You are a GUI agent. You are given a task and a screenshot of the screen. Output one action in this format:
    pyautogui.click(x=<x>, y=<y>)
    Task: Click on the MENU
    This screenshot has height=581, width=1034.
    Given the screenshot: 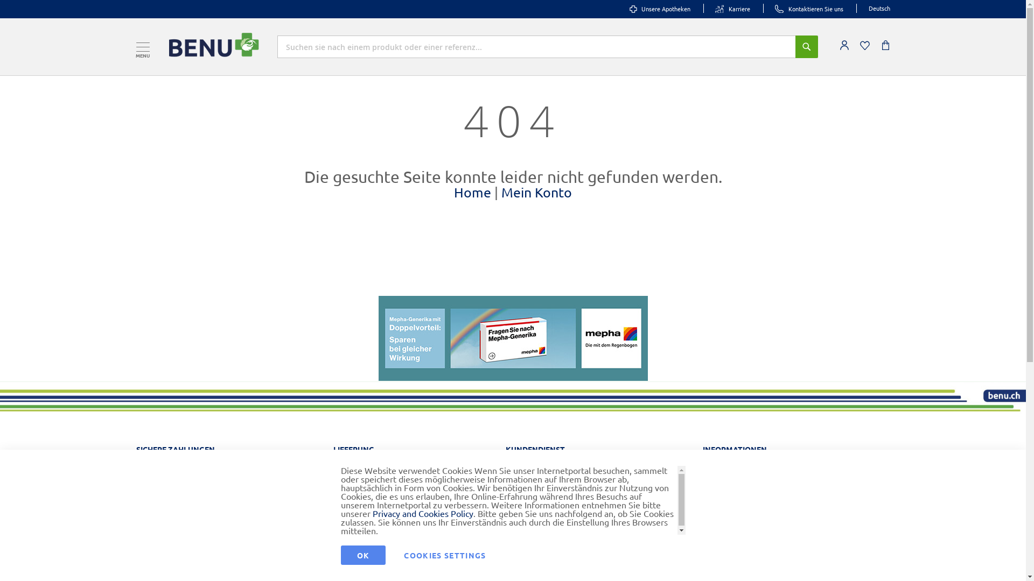 What is the action you would take?
    pyautogui.click(x=142, y=46)
    